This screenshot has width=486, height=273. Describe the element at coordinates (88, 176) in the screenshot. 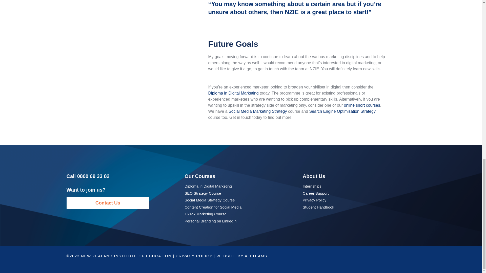

I see `Call 0800 69 33 82` at that location.